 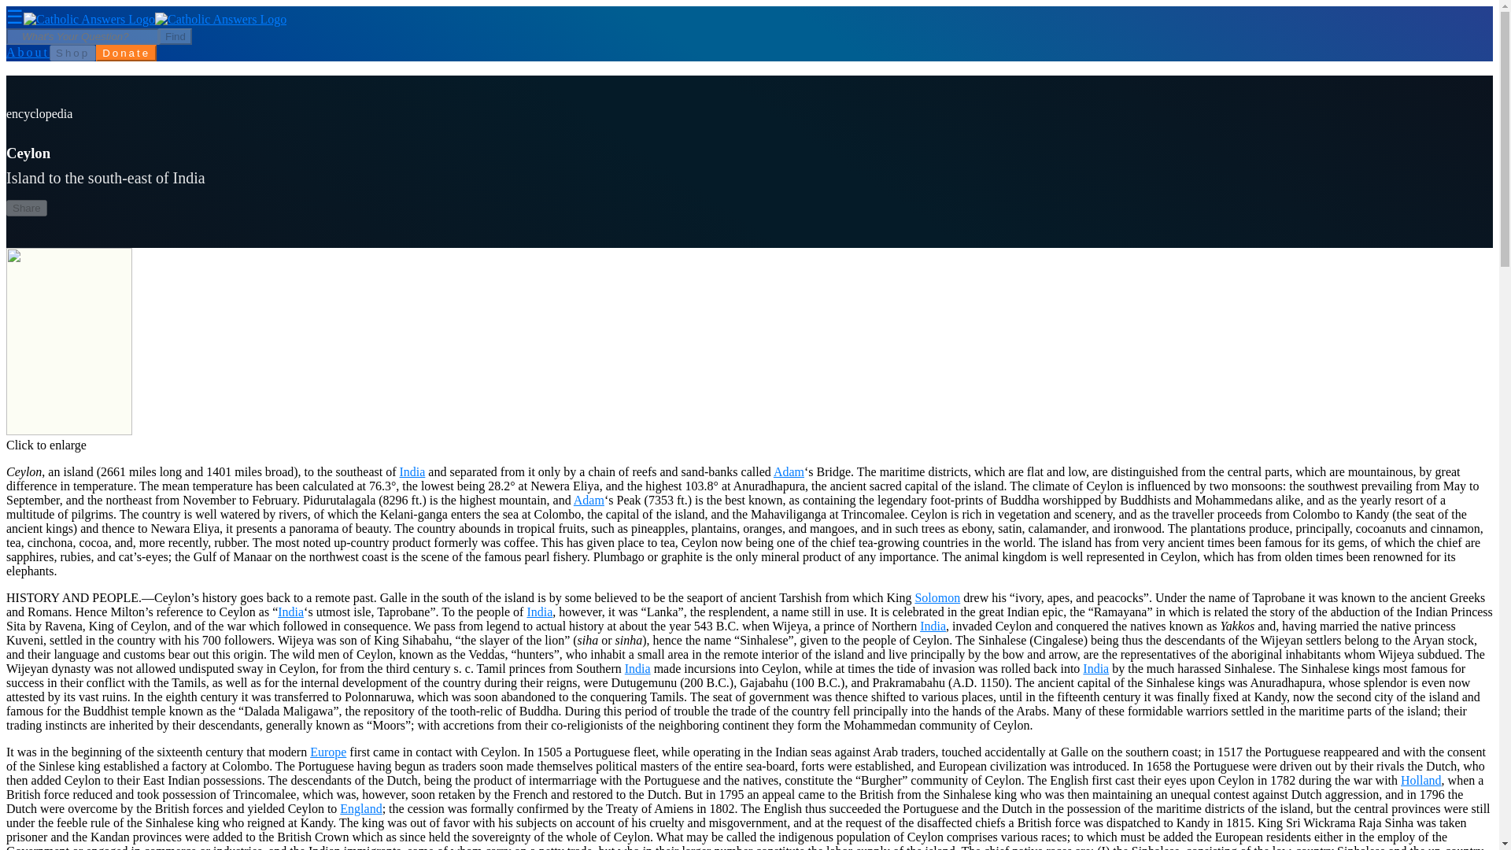 What do you see at coordinates (175, 36) in the screenshot?
I see `Find` at bounding box center [175, 36].